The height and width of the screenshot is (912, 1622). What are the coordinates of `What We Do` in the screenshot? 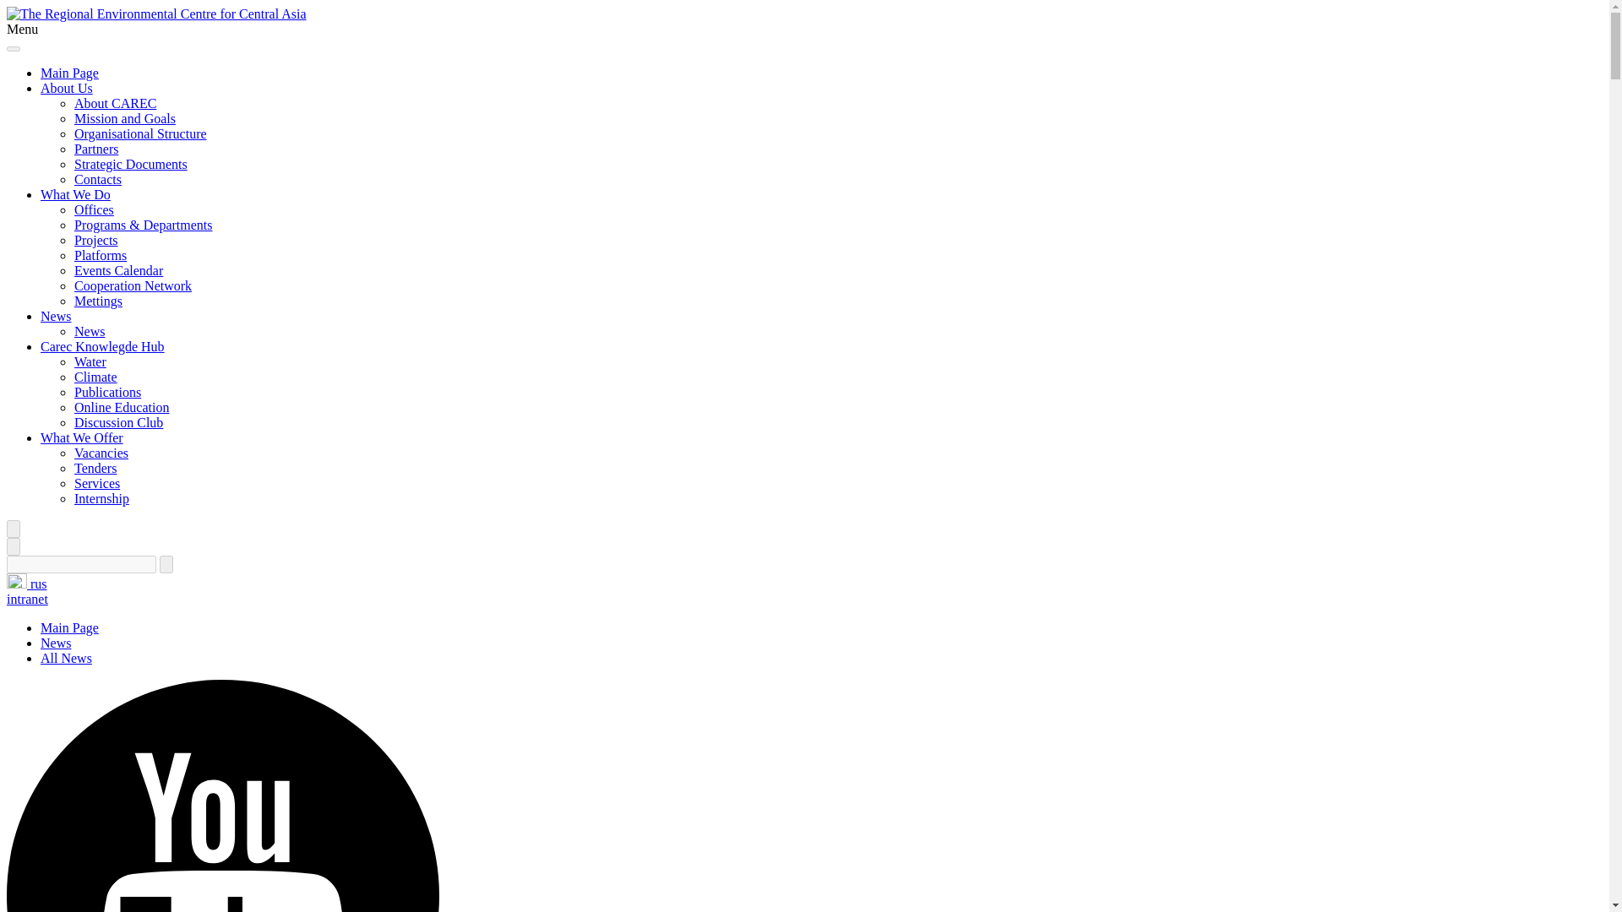 It's located at (75, 194).